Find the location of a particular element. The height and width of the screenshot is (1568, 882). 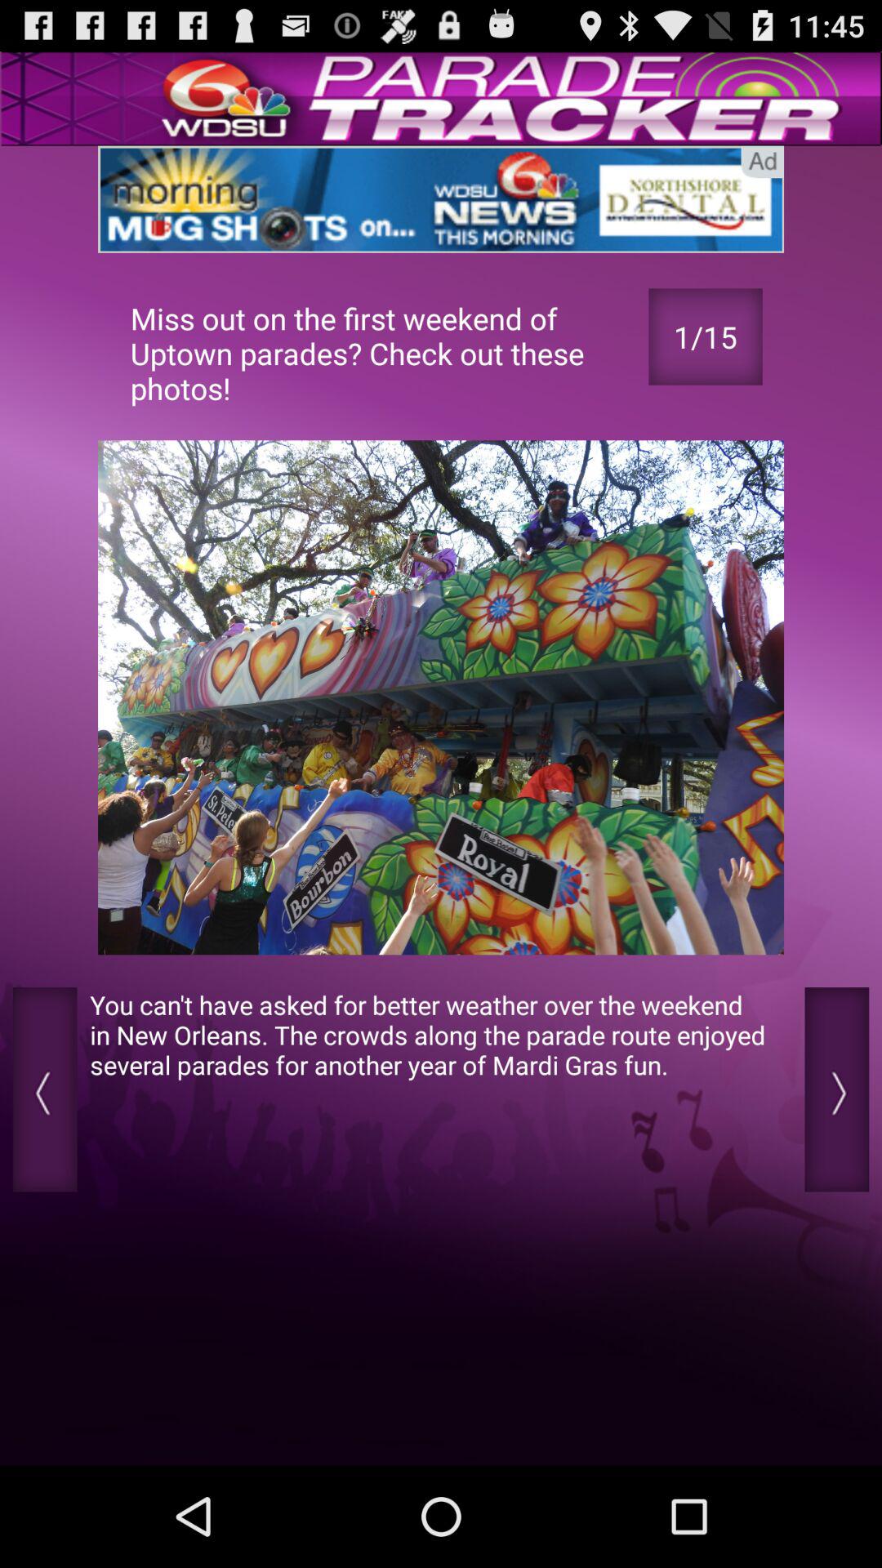

go back is located at coordinates (44, 1089).